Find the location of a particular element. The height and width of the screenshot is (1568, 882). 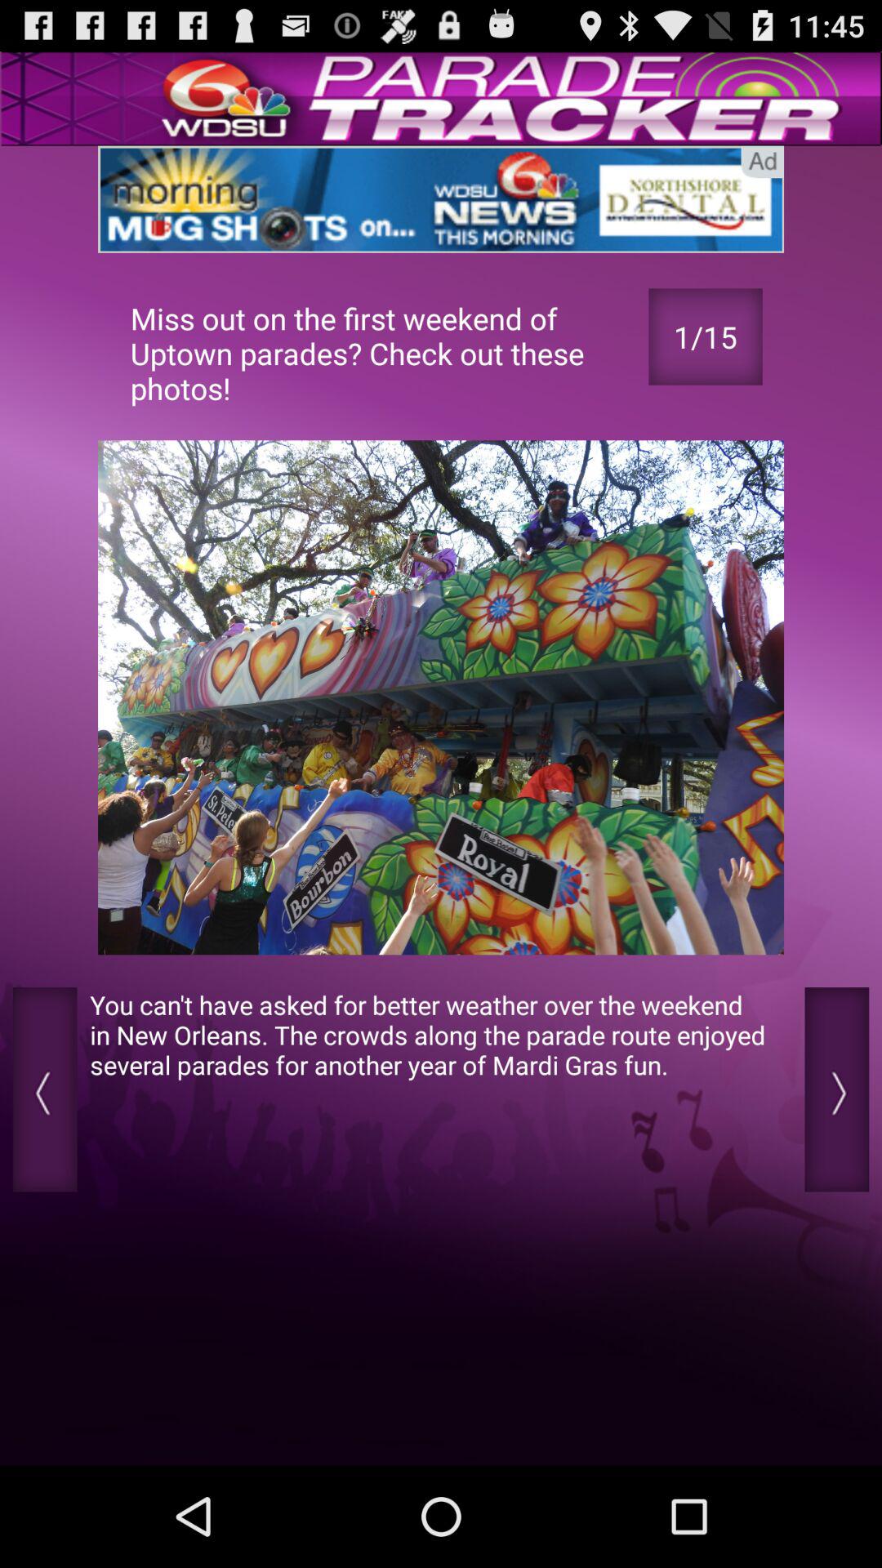

go back is located at coordinates (44, 1089).